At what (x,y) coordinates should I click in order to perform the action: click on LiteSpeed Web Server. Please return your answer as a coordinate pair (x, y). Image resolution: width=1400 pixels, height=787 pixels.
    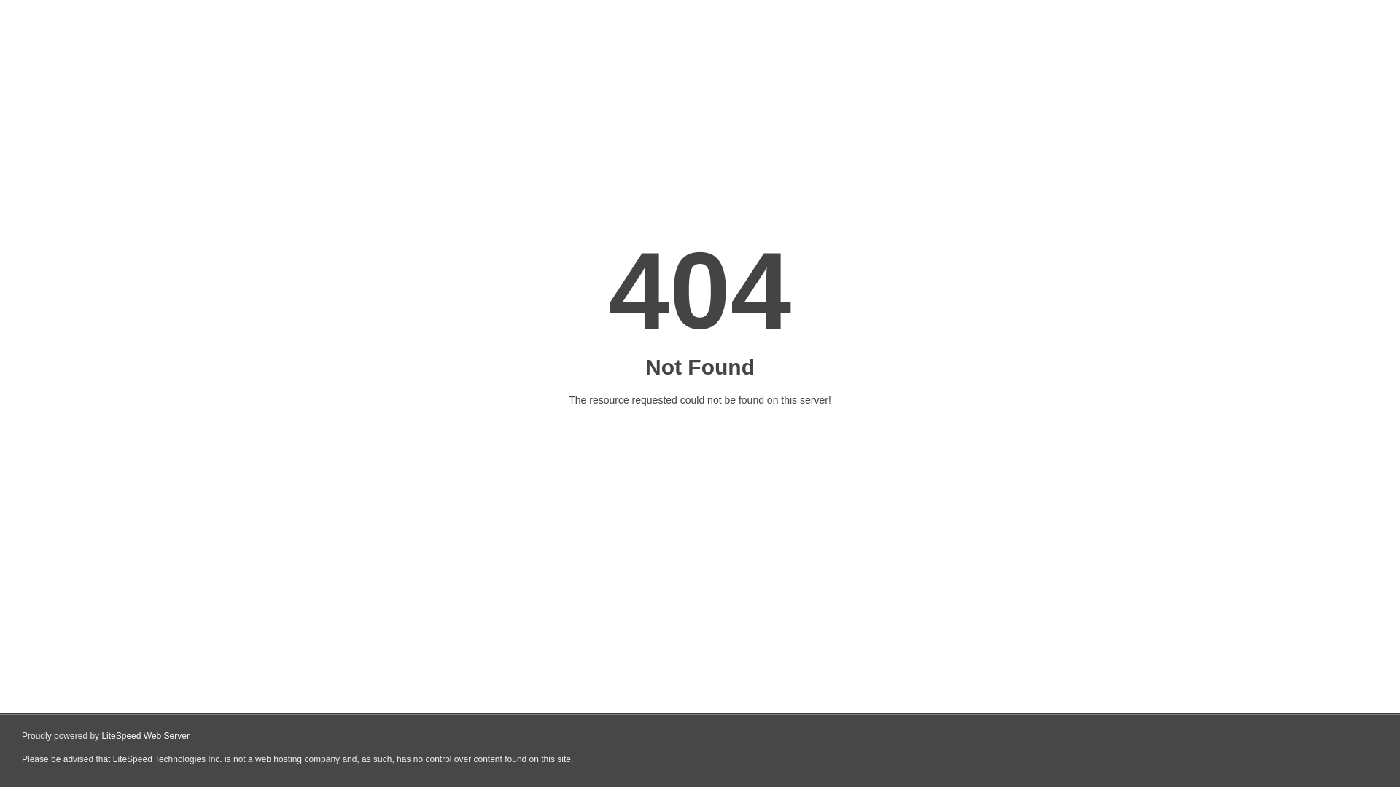
    Looking at the image, I should click on (146, 736).